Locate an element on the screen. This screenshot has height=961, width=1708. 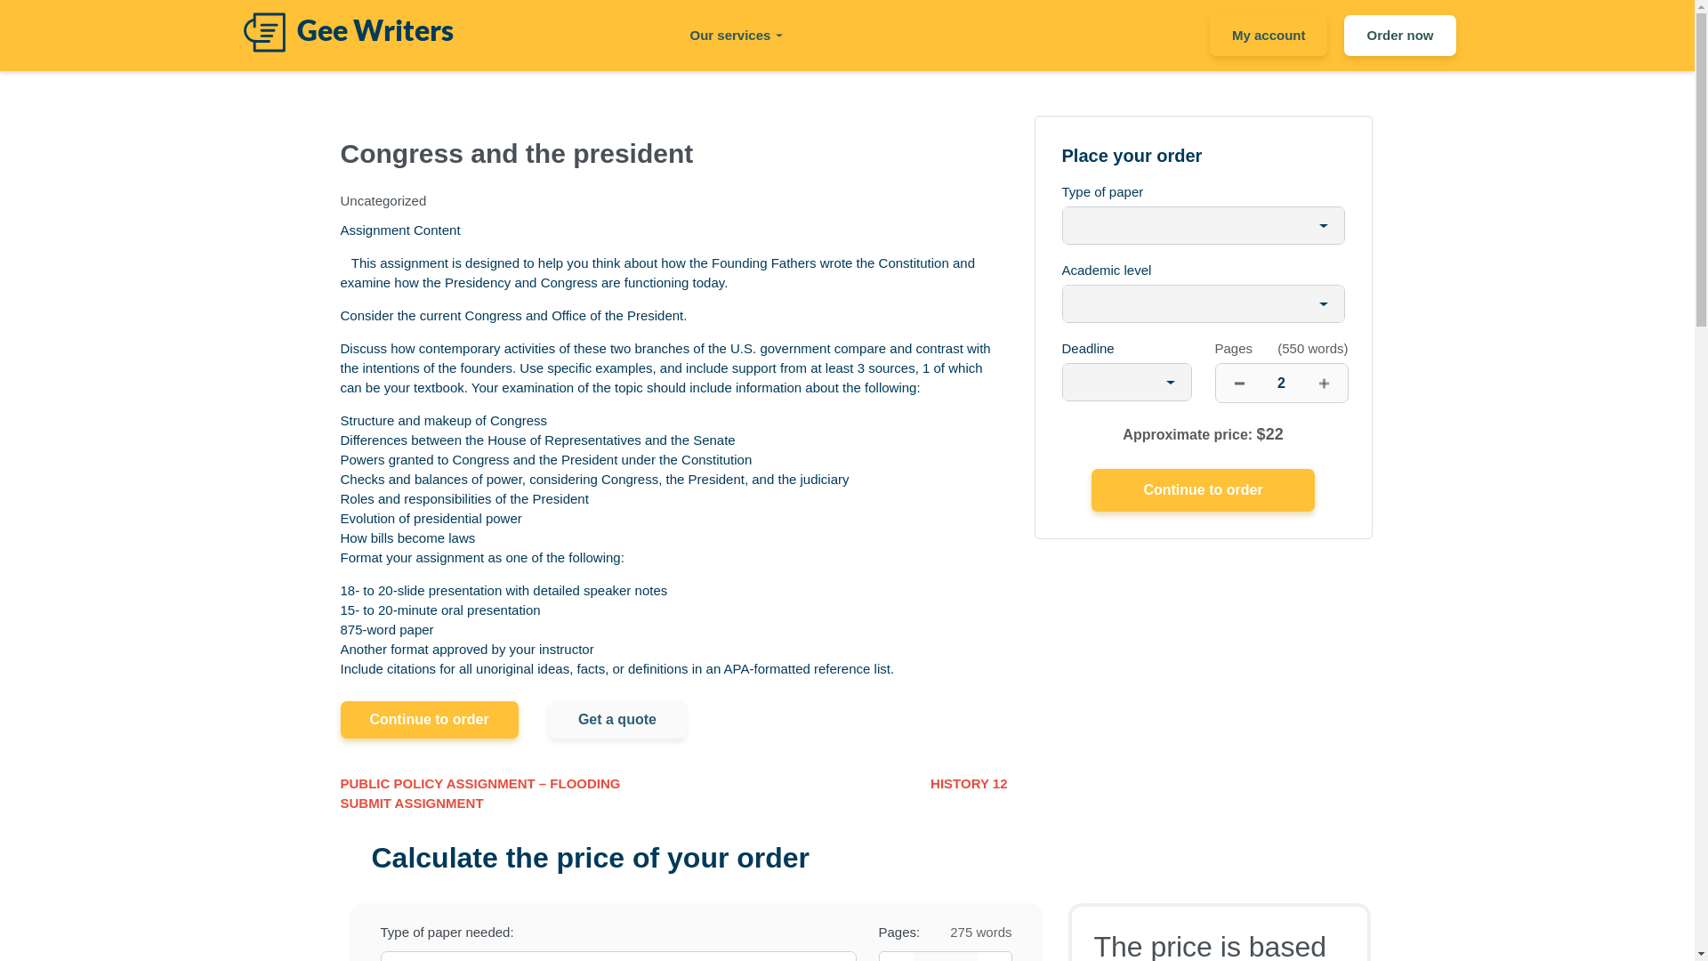
Continue to order is located at coordinates (1202, 489).